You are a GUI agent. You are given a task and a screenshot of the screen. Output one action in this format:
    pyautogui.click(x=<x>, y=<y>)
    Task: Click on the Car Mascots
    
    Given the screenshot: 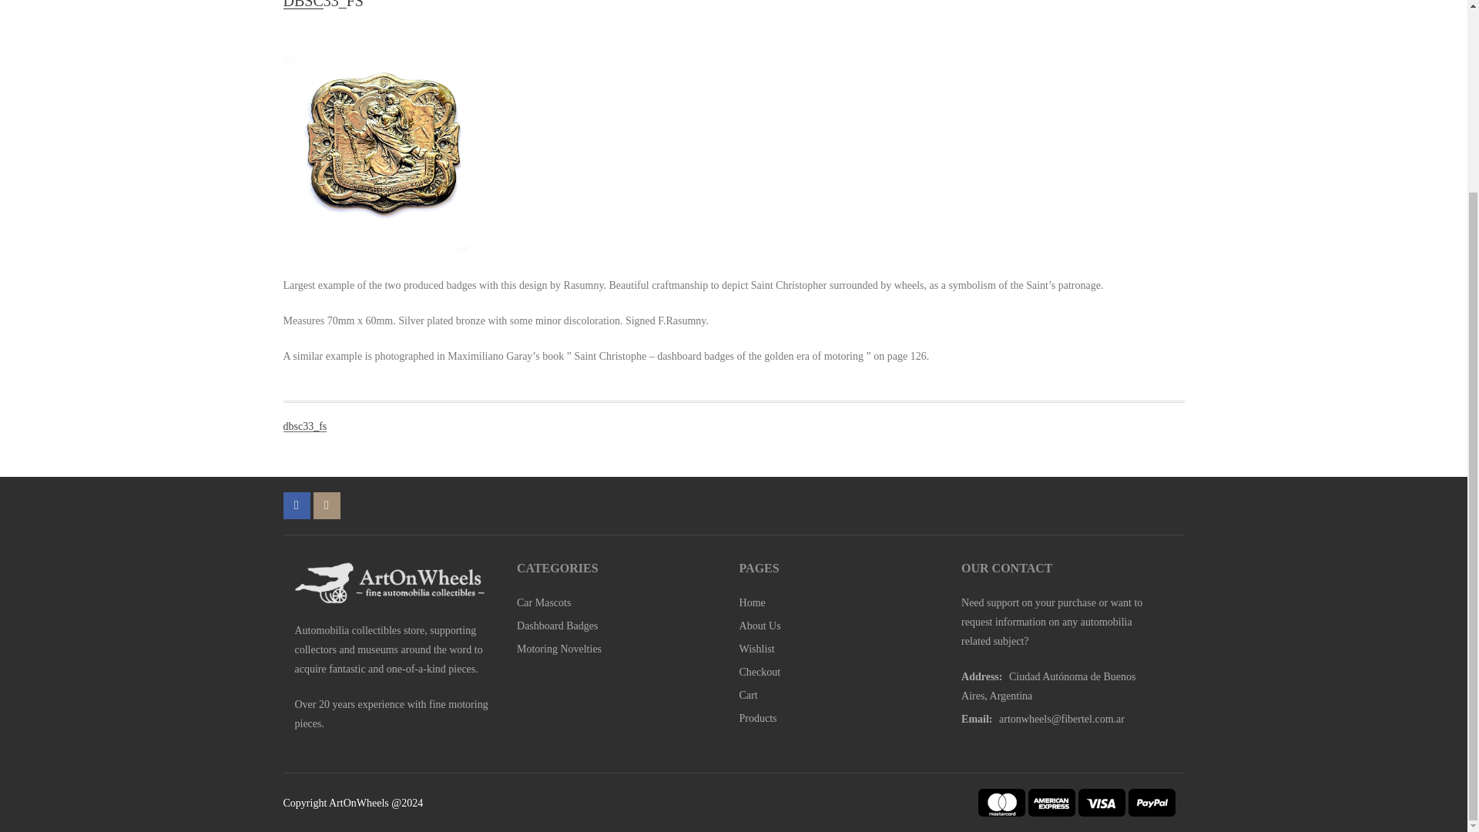 What is the action you would take?
    pyautogui.click(x=544, y=602)
    